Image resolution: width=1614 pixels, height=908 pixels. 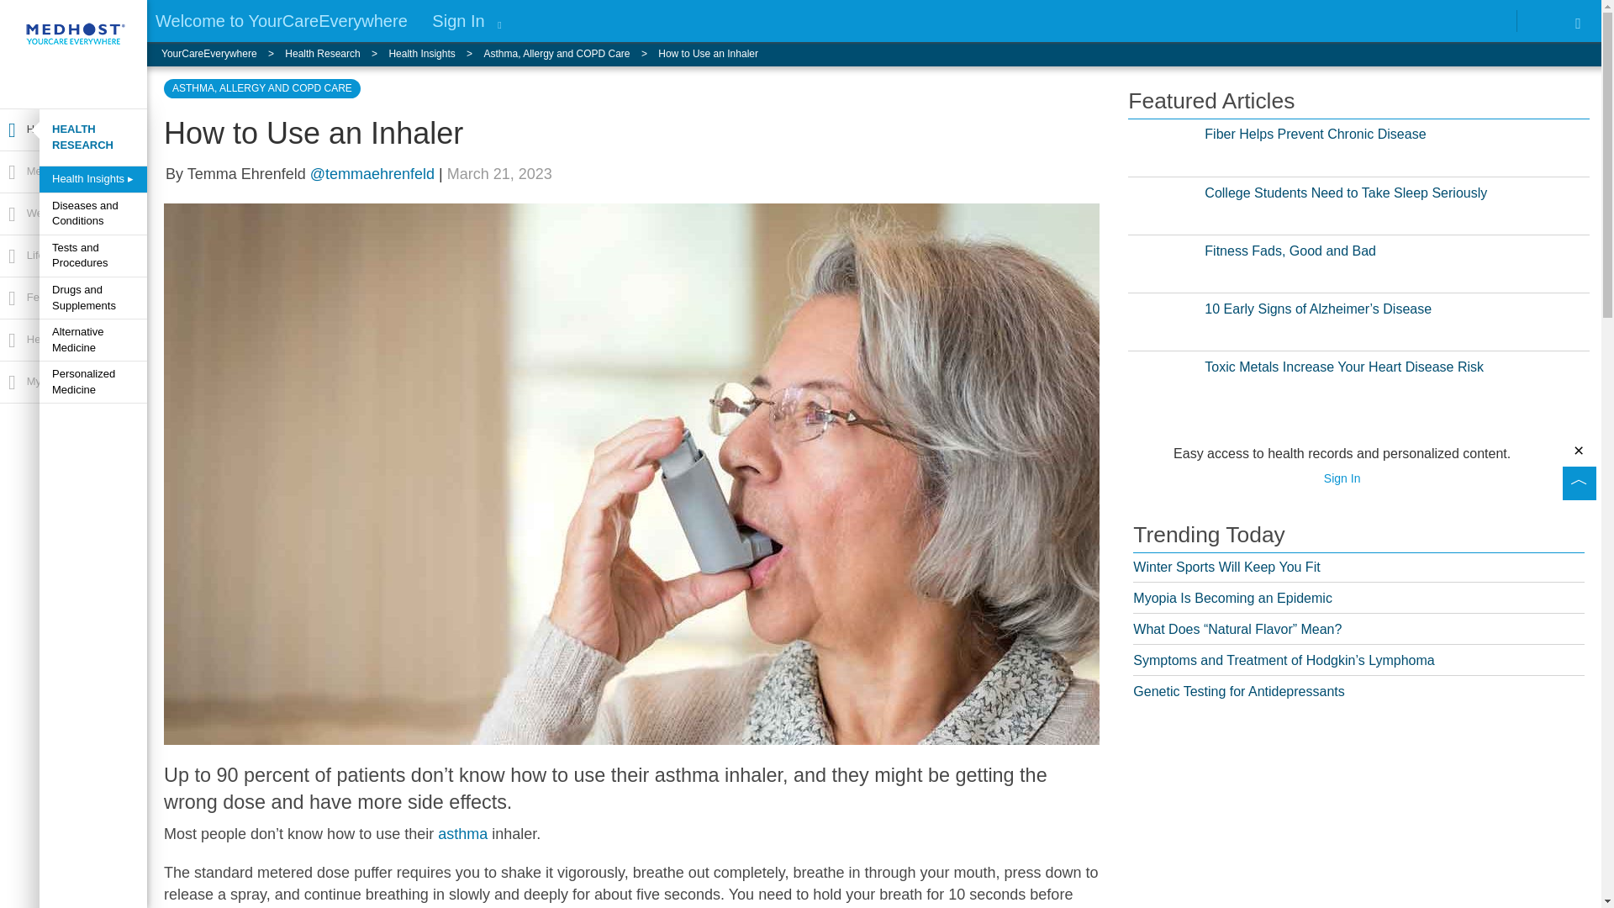 What do you see at coordinates (336, 54) in the screenshot?
I see `Health Research` at bounding box center [336, 54].